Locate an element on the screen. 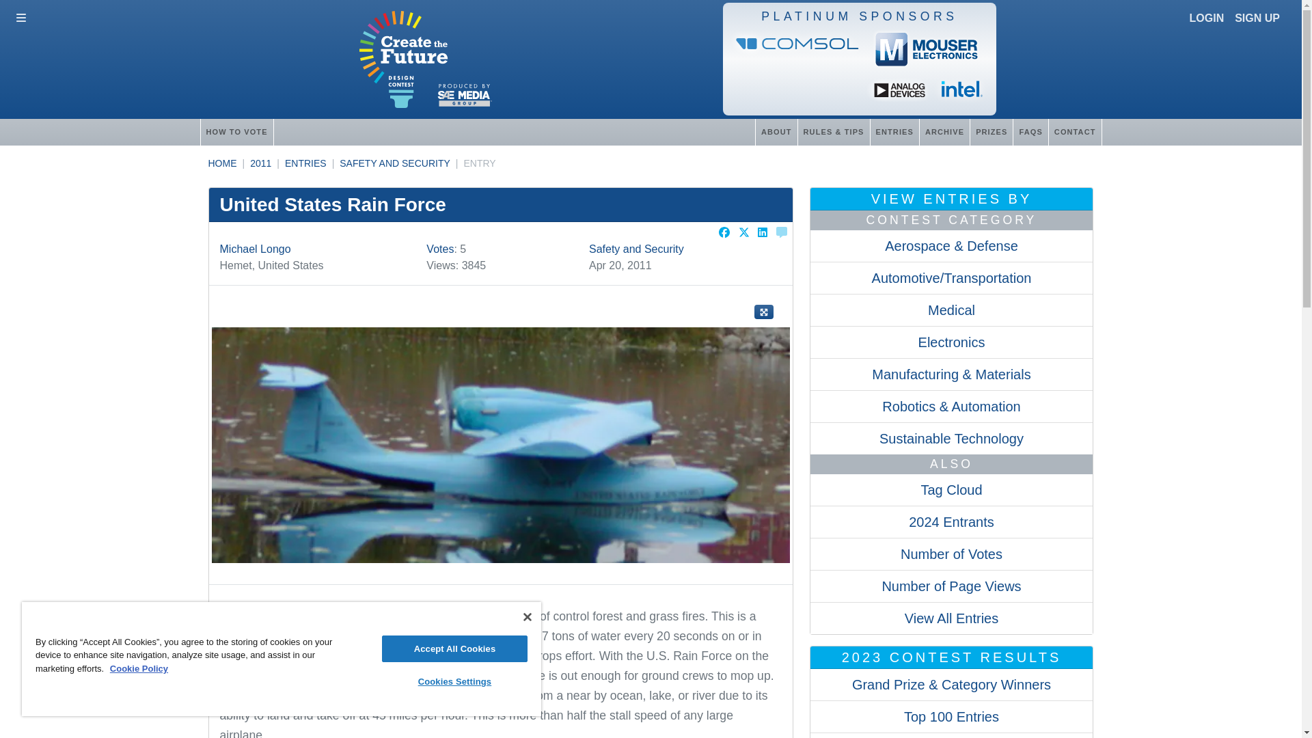  ABOUT is located at coordinates (776, 131).